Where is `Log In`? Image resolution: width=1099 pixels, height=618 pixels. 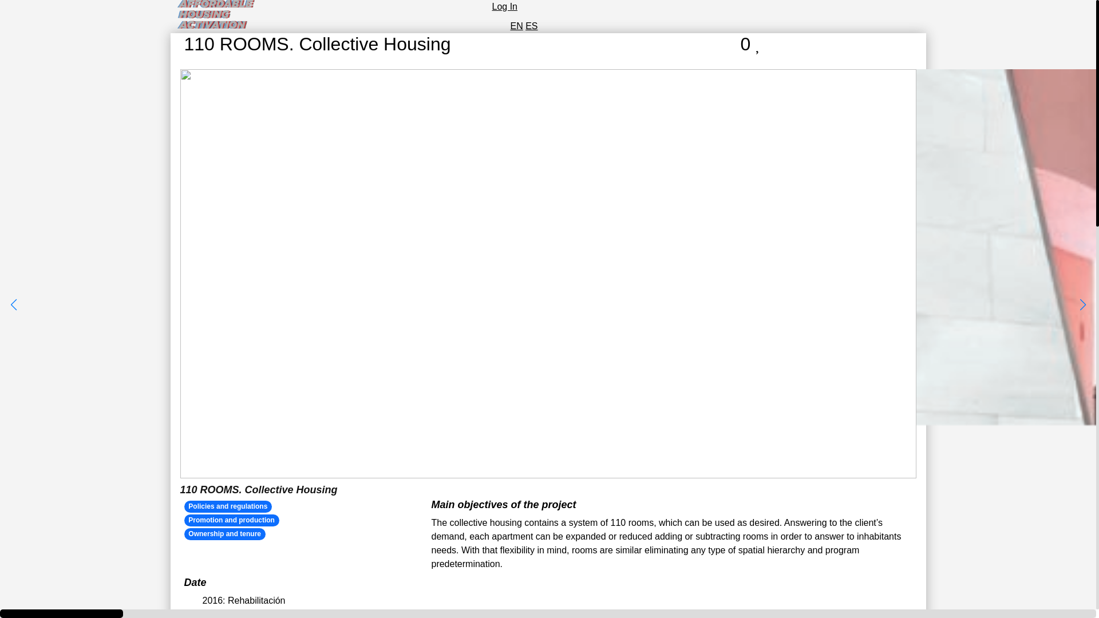 Log In is located at coordinates (505, 7).